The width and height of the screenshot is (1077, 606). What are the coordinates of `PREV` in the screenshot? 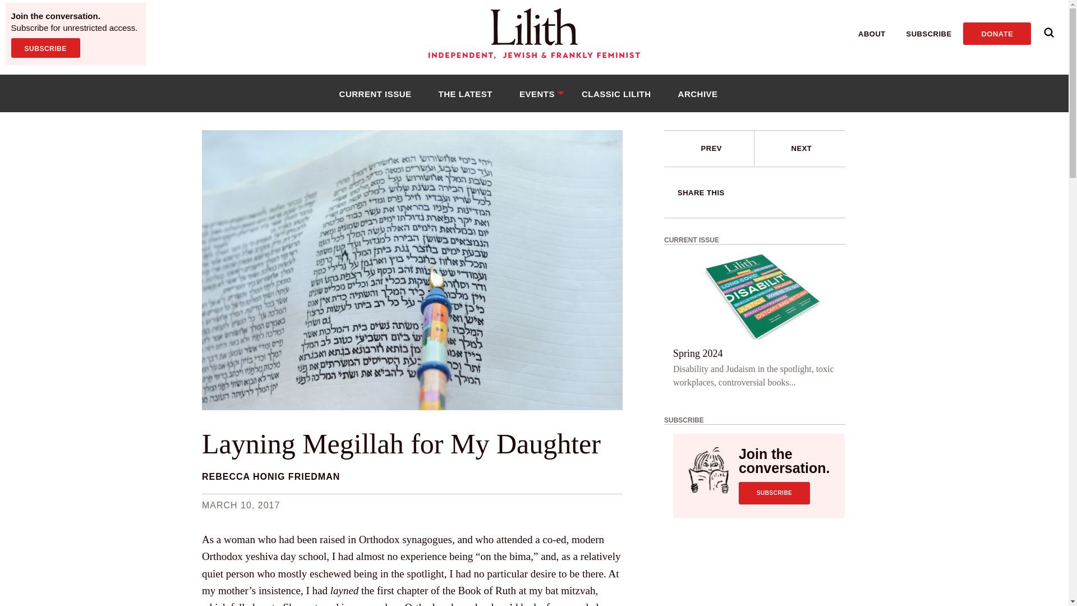 It's located at (709, 149).